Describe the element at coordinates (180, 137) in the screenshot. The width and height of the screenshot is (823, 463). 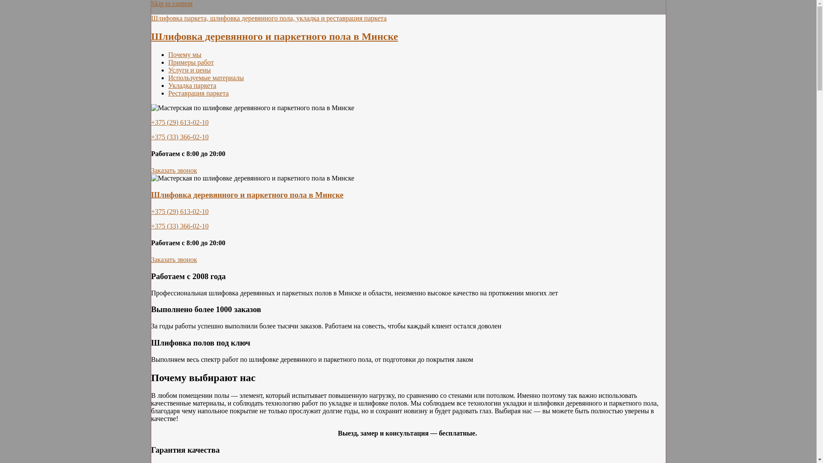
I see `+375 (33) 366-02-10` at that location.